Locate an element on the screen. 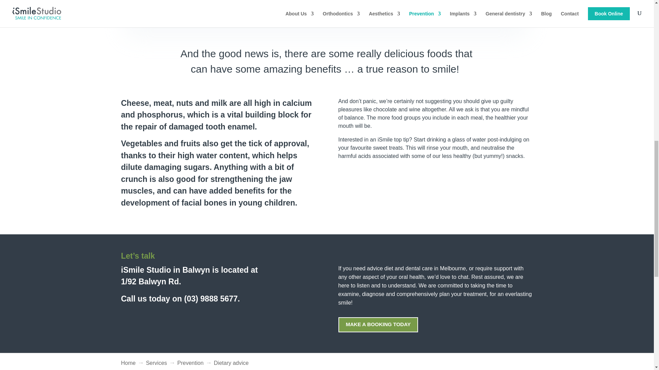 The height and width of the screenshot is (370, 659). MAKE A BOOKING TODAY is located at coordinates (378, 325).